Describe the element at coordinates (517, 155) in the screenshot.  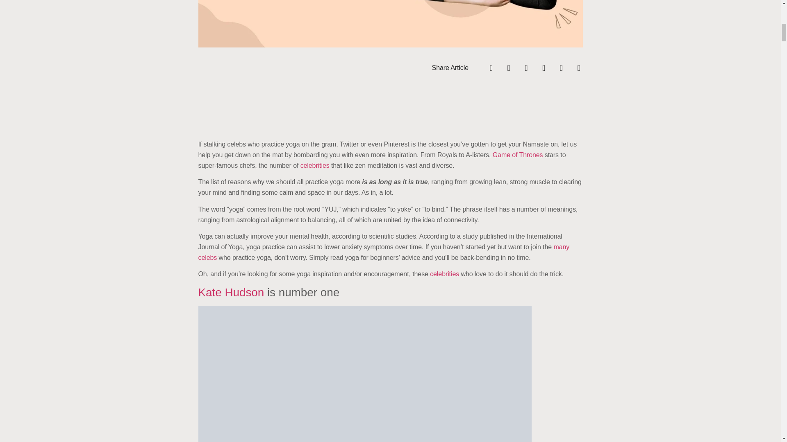
I see `Game of Thrones` at that location.